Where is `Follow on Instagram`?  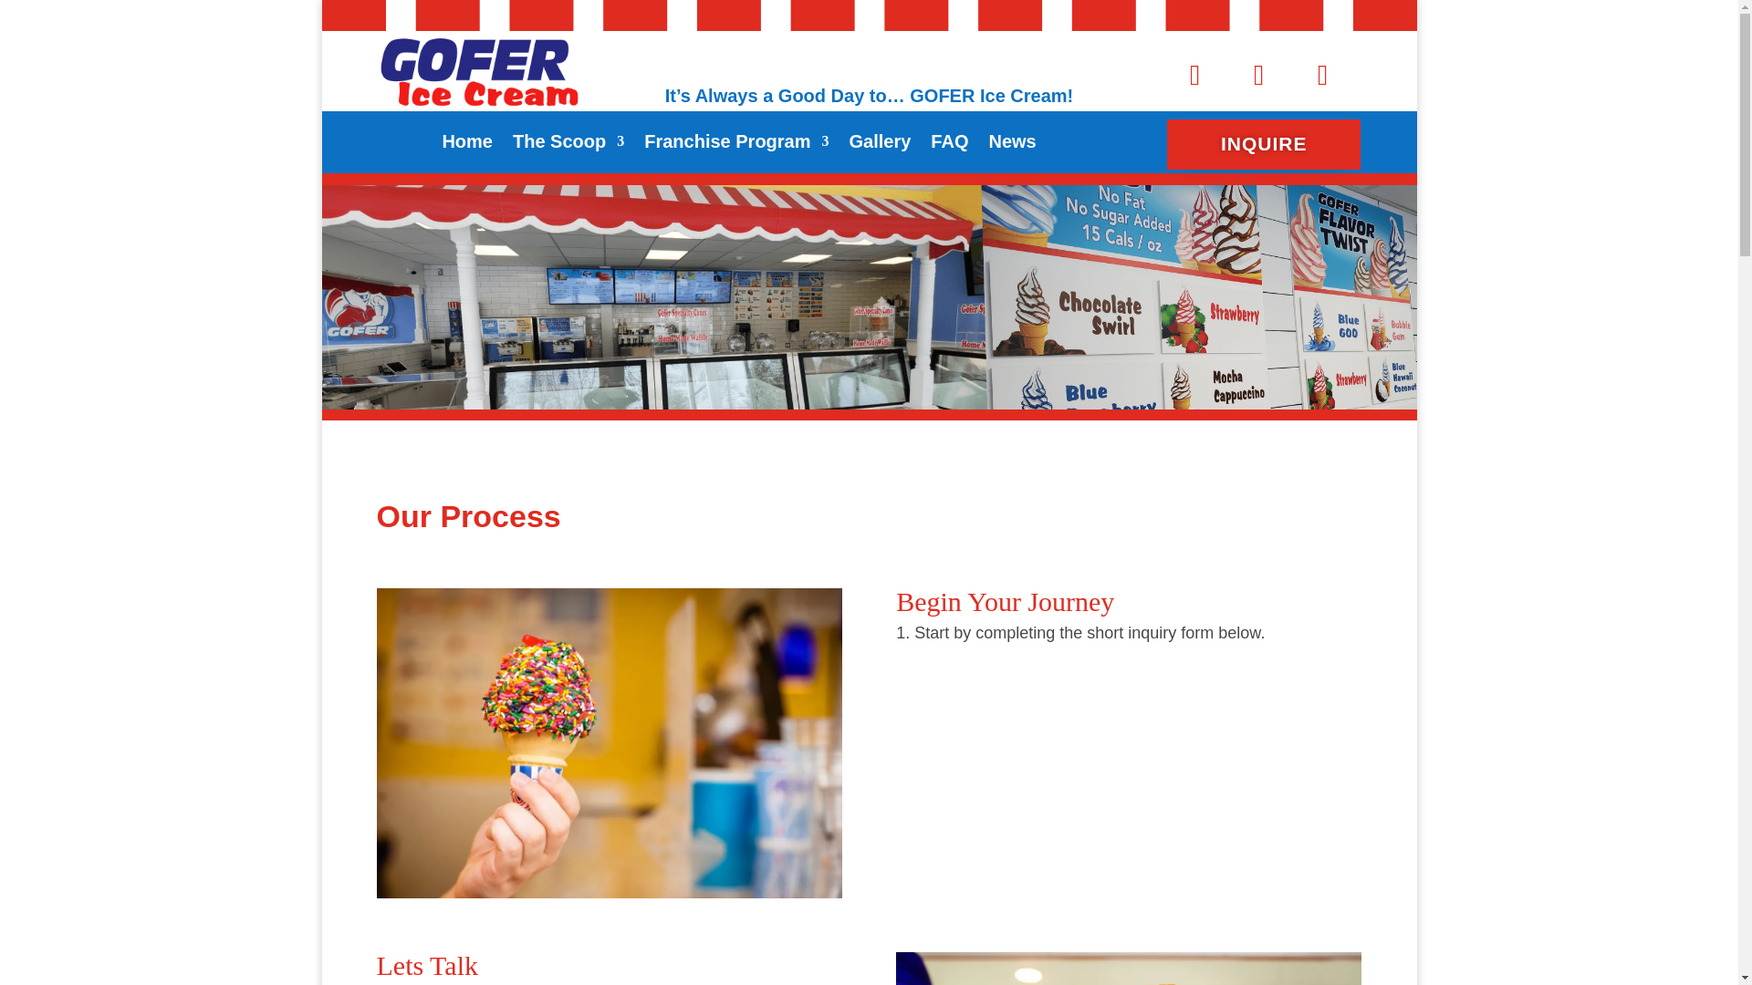 Follow on Instagram is located at coordinates (1322, 75).